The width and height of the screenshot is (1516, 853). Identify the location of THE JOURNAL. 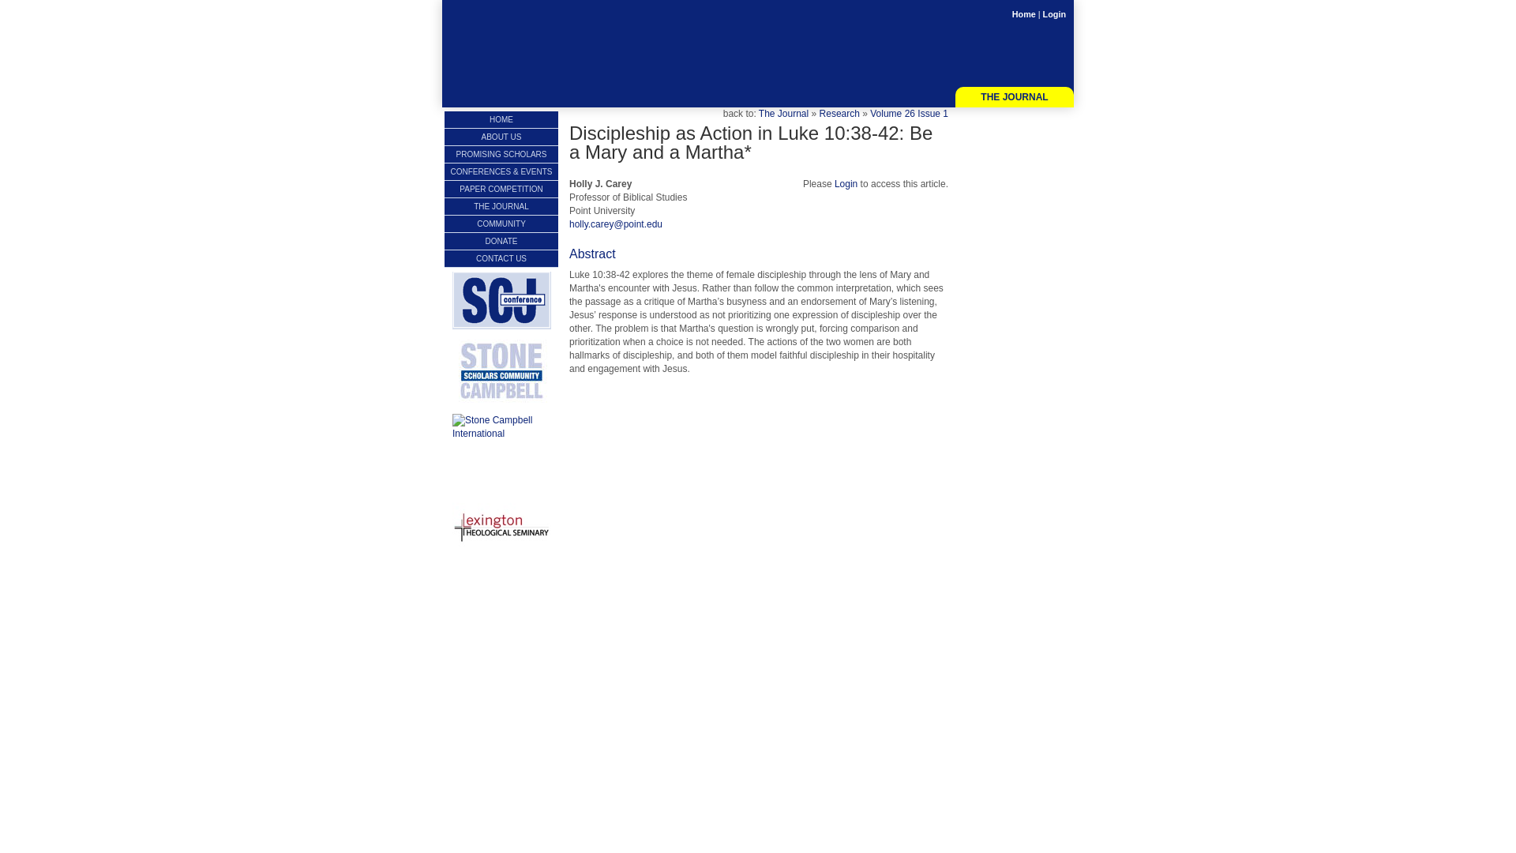
(1014, 98).